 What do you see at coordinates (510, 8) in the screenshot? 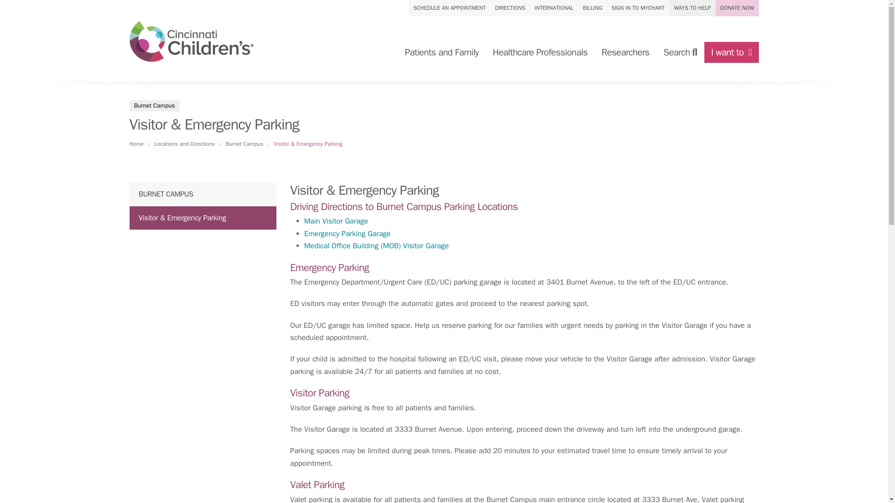
I see `View locations and directions. ` at bounding box center [510, 8].